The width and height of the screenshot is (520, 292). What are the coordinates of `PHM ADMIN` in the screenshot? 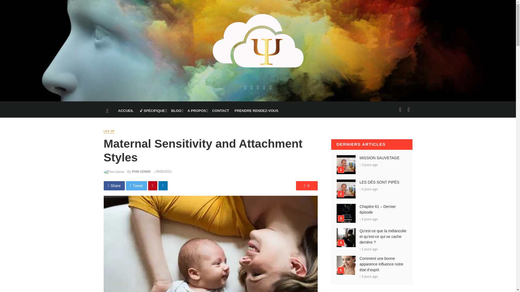 It's located at (141, 171).